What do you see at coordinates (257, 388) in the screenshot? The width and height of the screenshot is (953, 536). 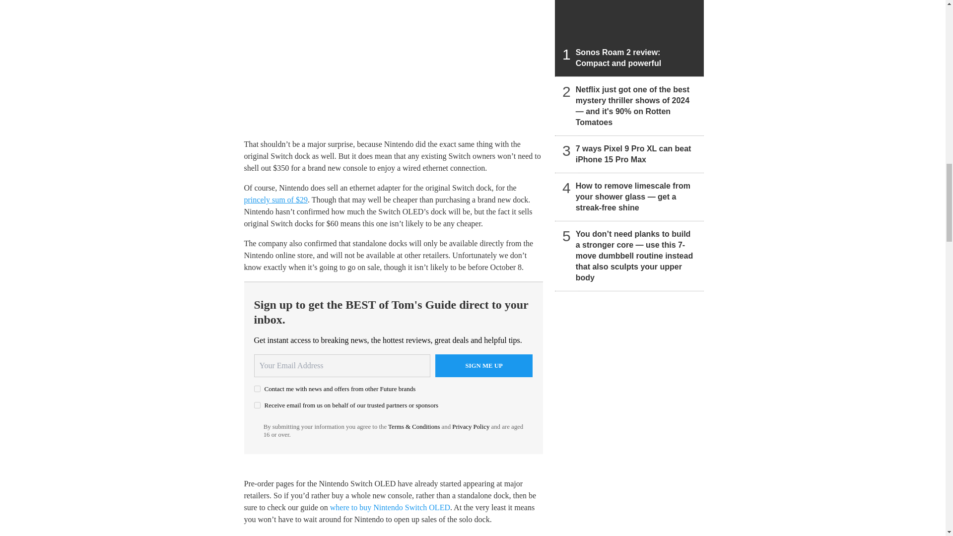 I see `on` at bounding box center [257, 388].